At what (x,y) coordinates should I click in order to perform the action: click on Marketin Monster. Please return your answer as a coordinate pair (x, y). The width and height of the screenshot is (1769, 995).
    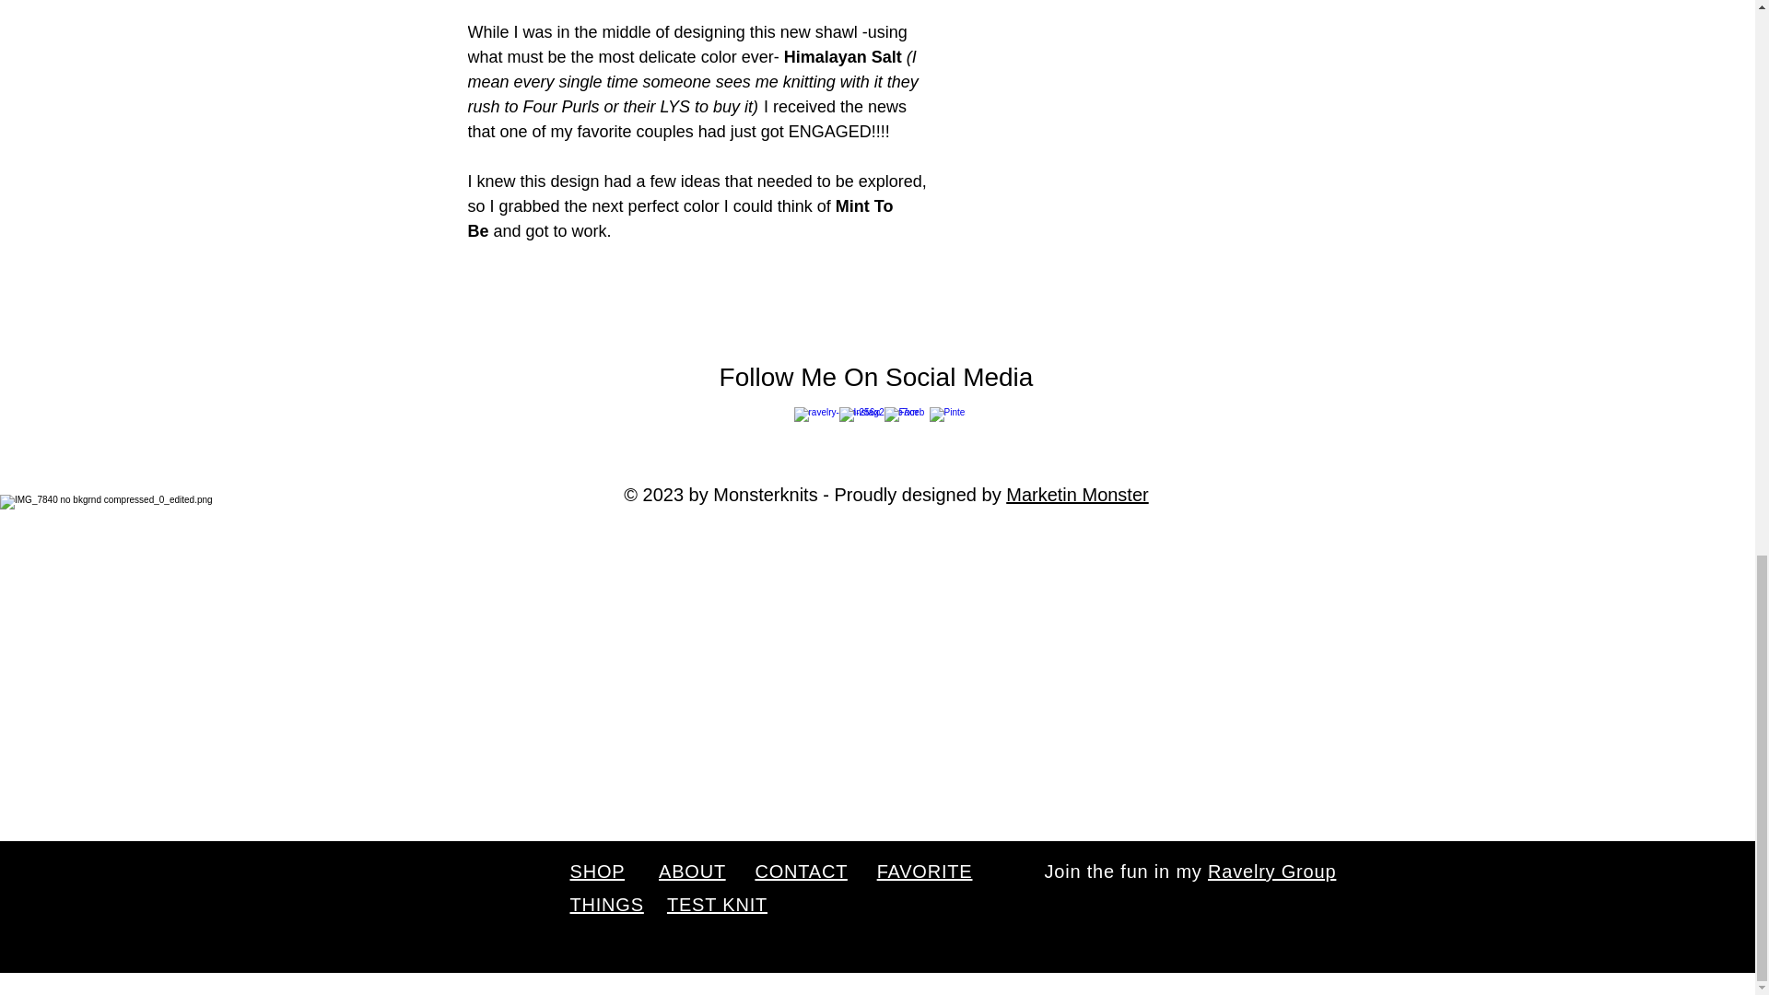
    Looking at the image, I should click on (1077, 494).